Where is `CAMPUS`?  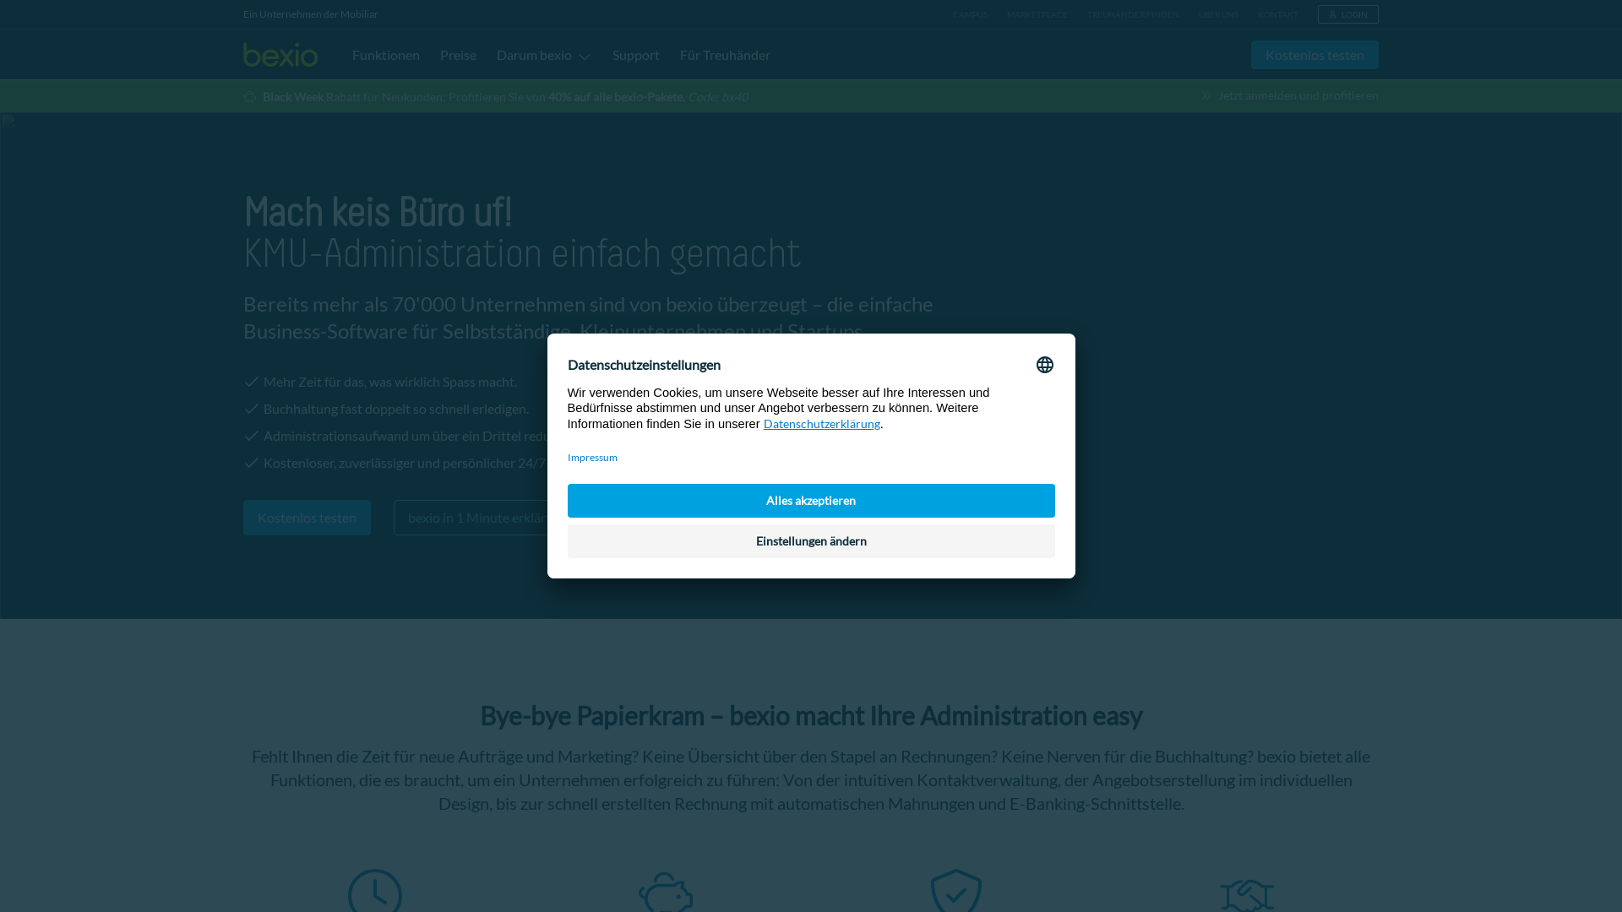
CAMPUS is located at coordinates (970, 14).